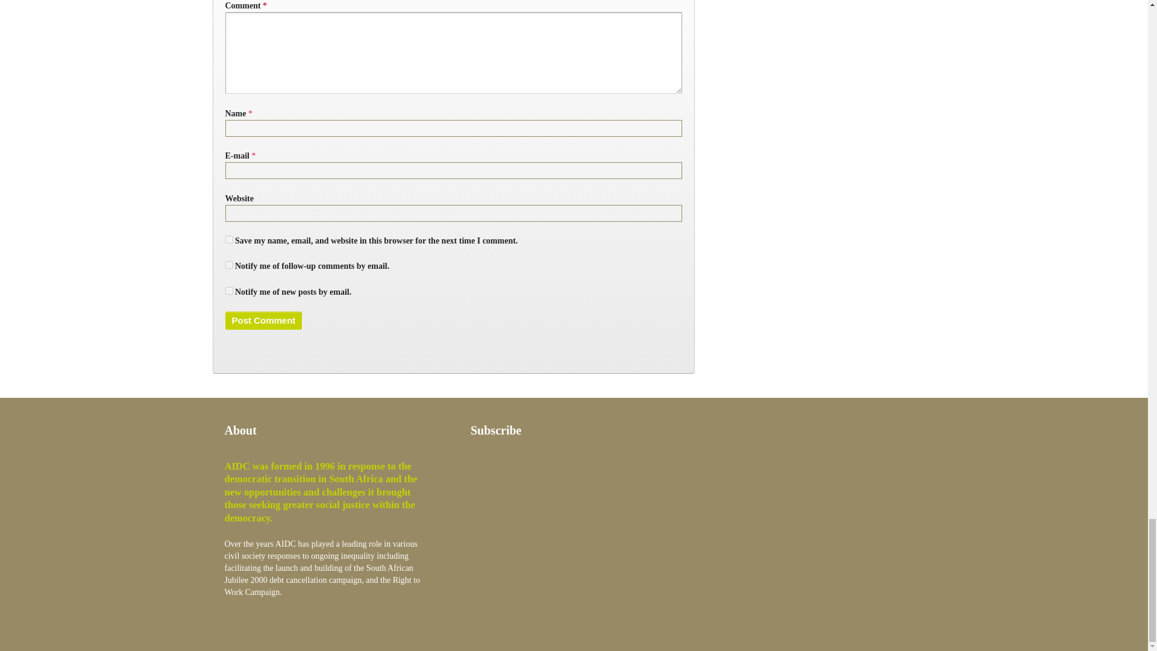  I want to click on subscribe, so click(229, 265).